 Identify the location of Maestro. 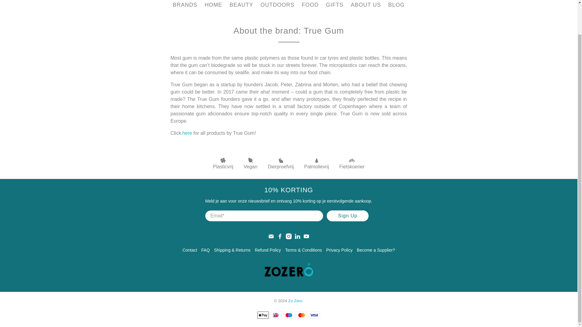
(289, 315).